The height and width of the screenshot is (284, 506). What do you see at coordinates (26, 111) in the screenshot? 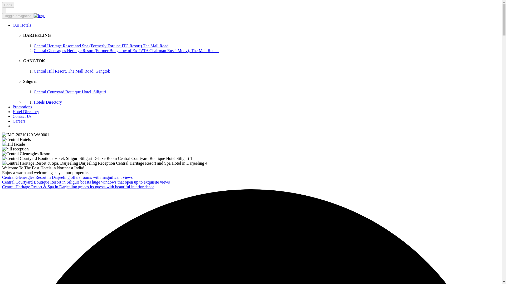
I see `Hotel Directory` at bounding box center [26, 111].